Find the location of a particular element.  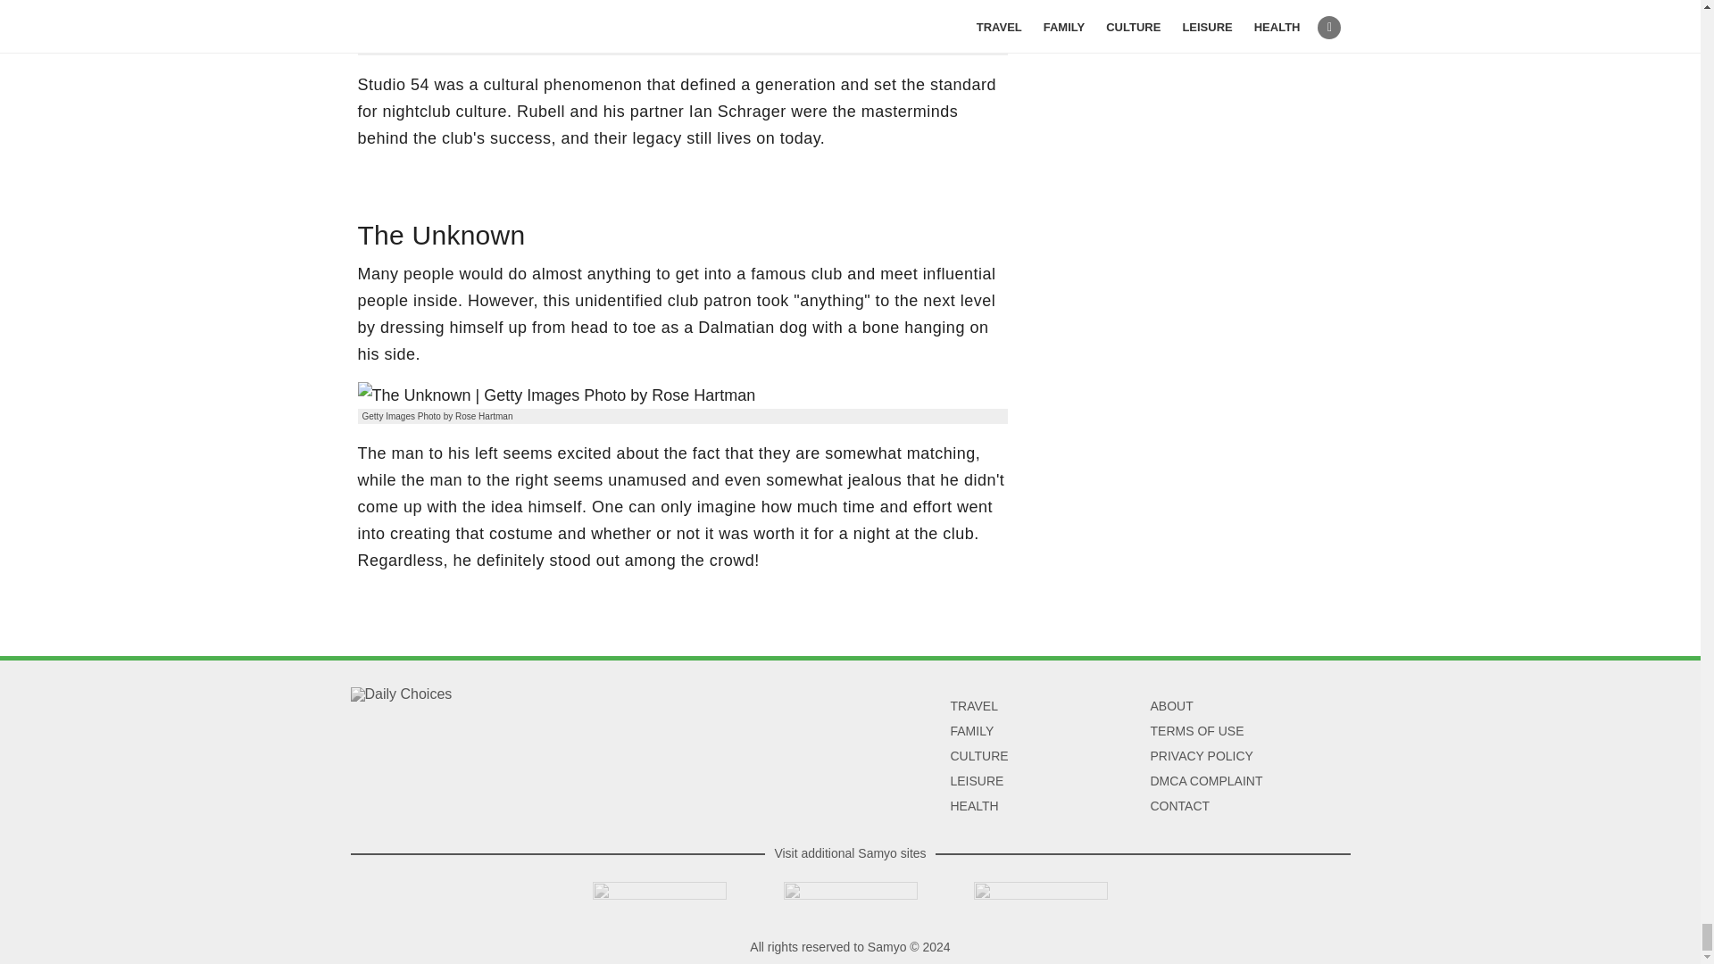

FAMILY is located at coordinates (971, 731).